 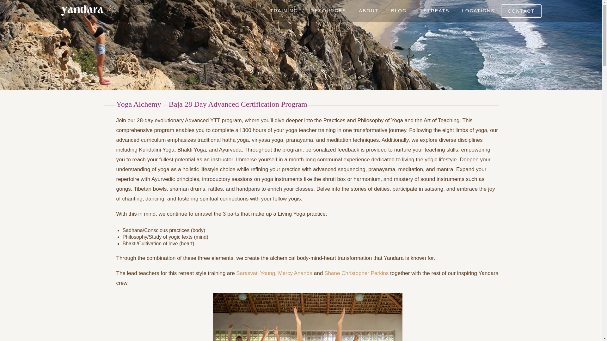 I want to click on ABOUT, so click(x=369, y=11).